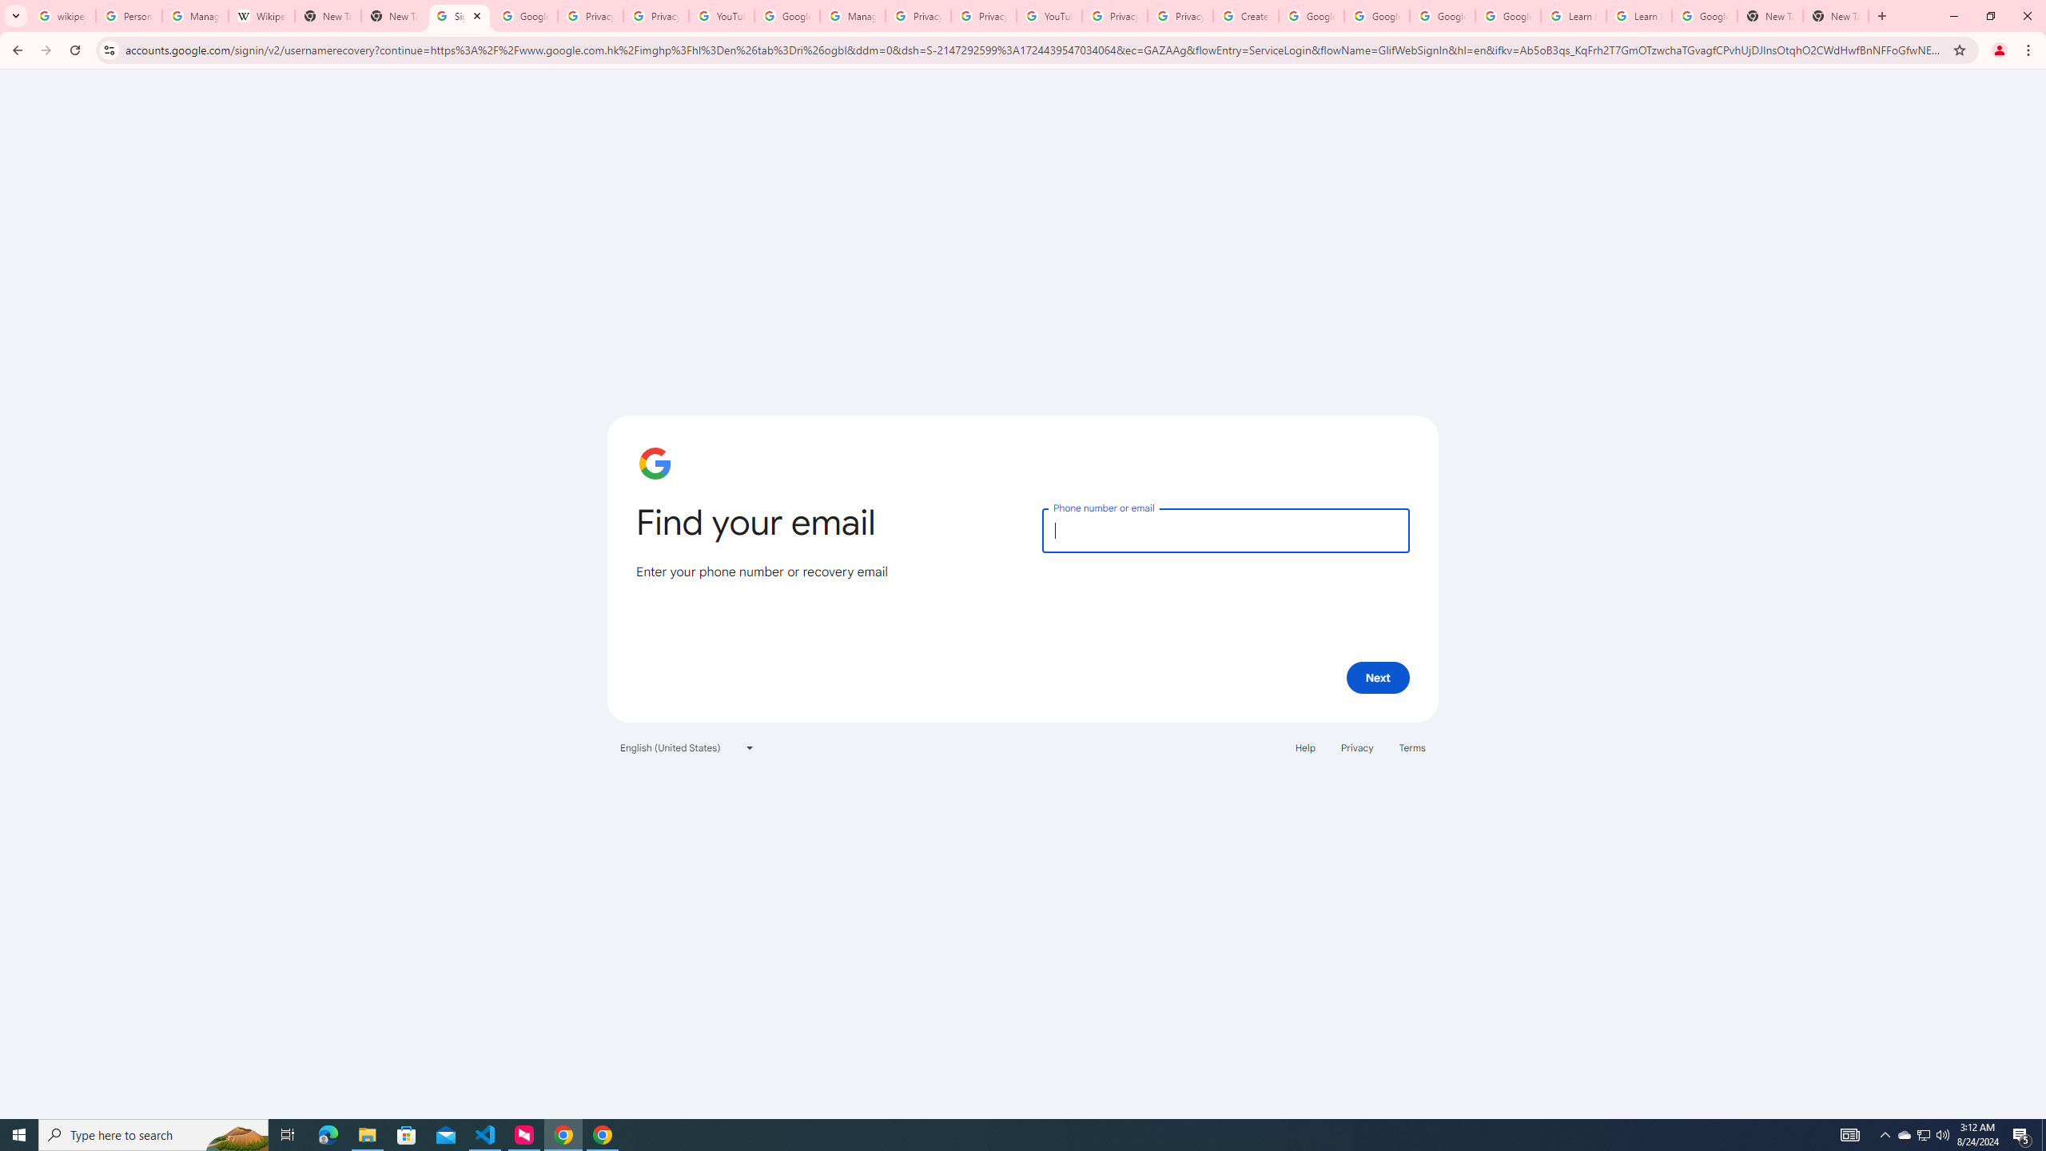 Image resolution: width=2046 pixels, height=1151 pixels. Describe the element at coordinates (393, 16) in the screenshot. I see `New Tab` at that location.